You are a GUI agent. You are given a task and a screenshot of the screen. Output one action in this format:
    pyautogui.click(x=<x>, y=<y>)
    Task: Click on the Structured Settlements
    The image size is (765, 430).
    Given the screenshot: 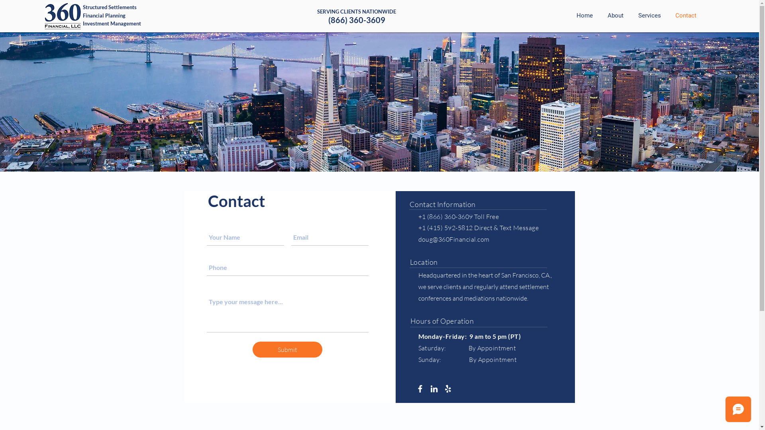 What is the action you would take?
    pyautogui.click(x=110, y=7)
    